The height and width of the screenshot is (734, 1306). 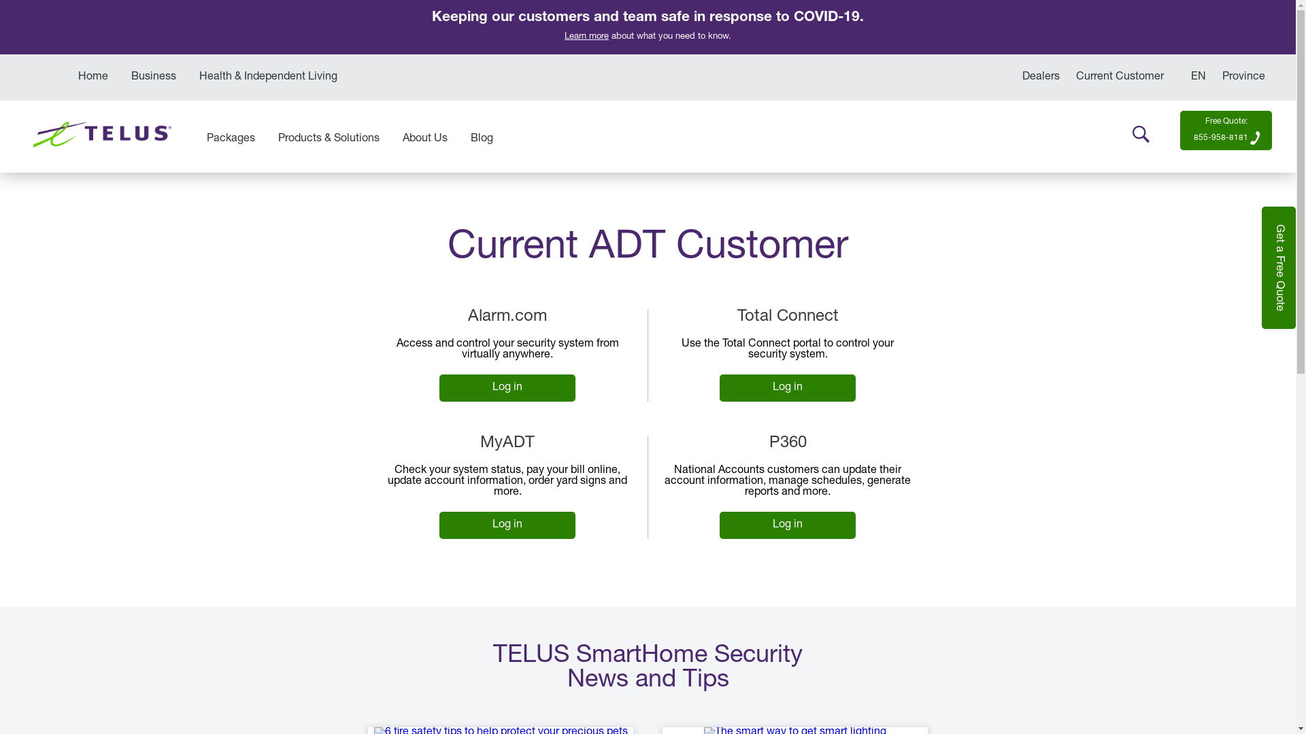 What do you see at coordinates (1185, 356) in the screenshot?
I see `0` at bounding box center [1185, 356].